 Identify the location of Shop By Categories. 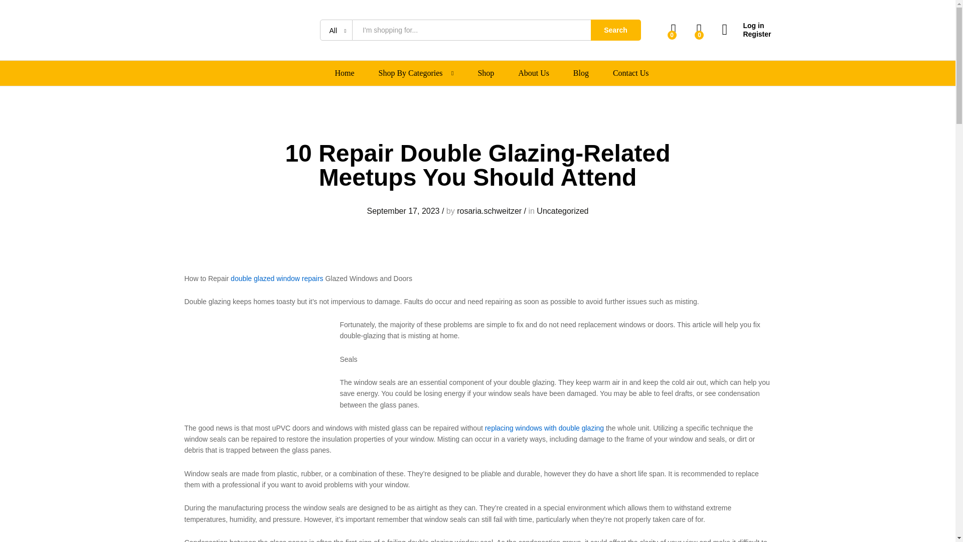
(410, 73).